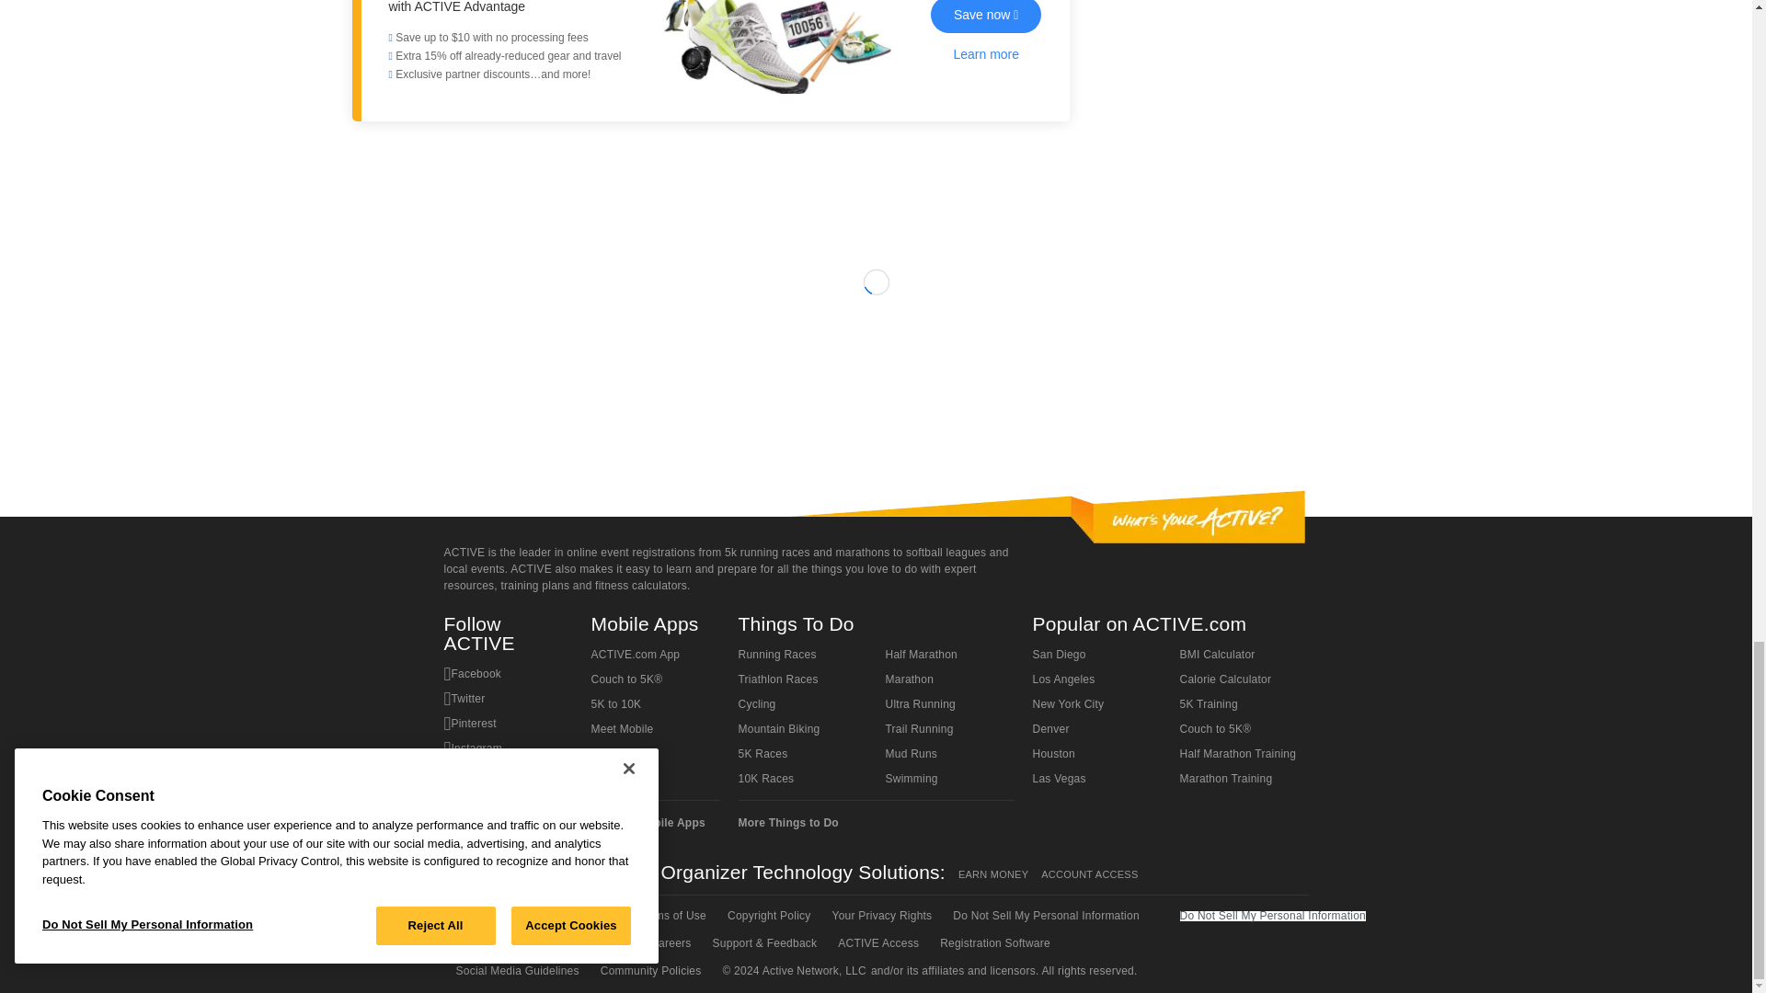 The height and width of the screenshot is (993, 1766). What do you see at coordinates (1045, 915) in the screenshot?
I see `Do Not Sell My Personal Information` at bounding box center [1045, 915].